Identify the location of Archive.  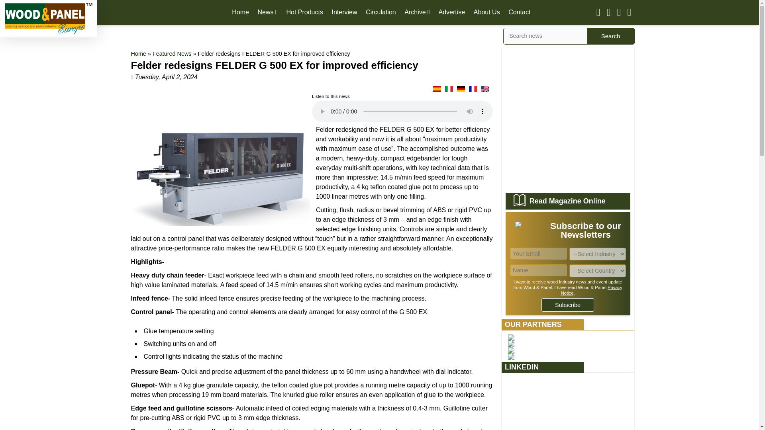
(417, 12).